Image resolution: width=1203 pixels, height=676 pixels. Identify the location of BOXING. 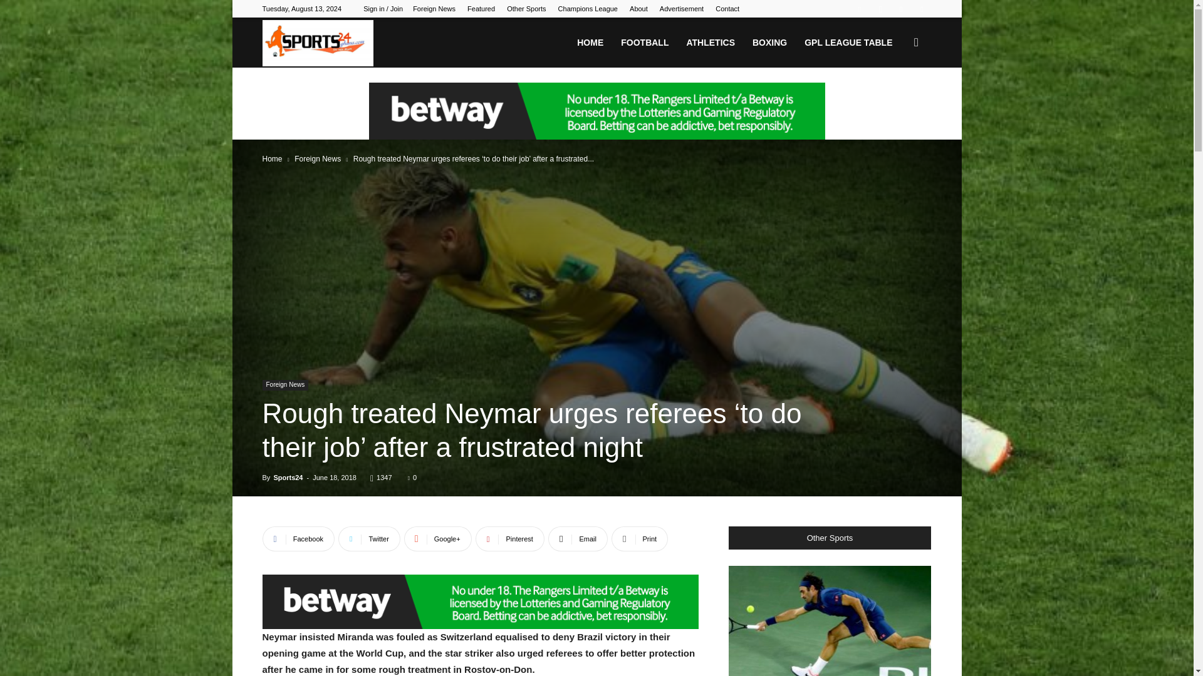
(769, 43).